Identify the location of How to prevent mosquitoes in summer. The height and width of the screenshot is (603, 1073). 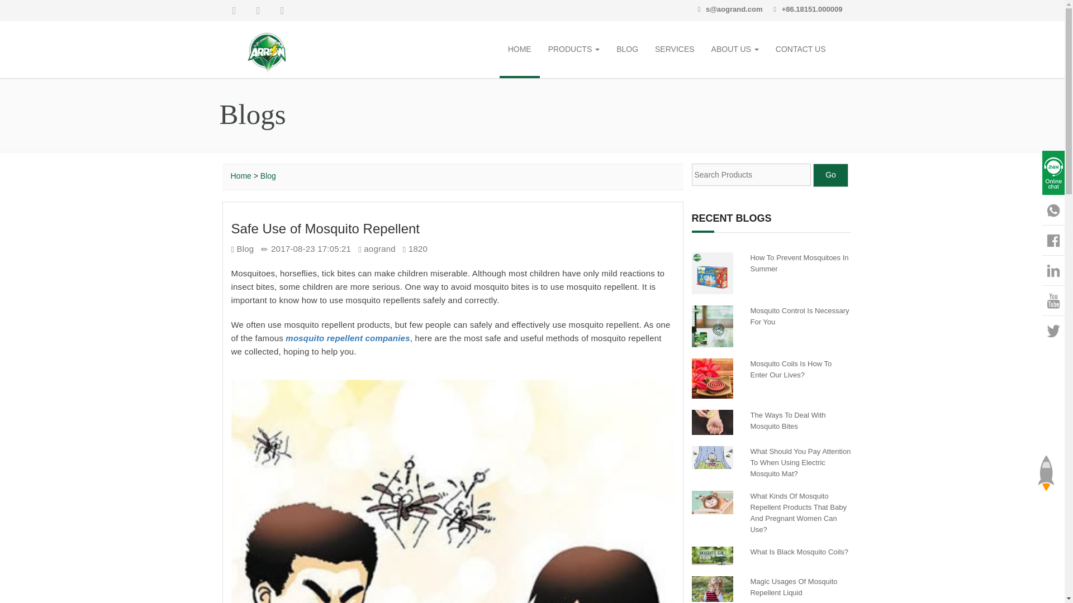
(799, 263).